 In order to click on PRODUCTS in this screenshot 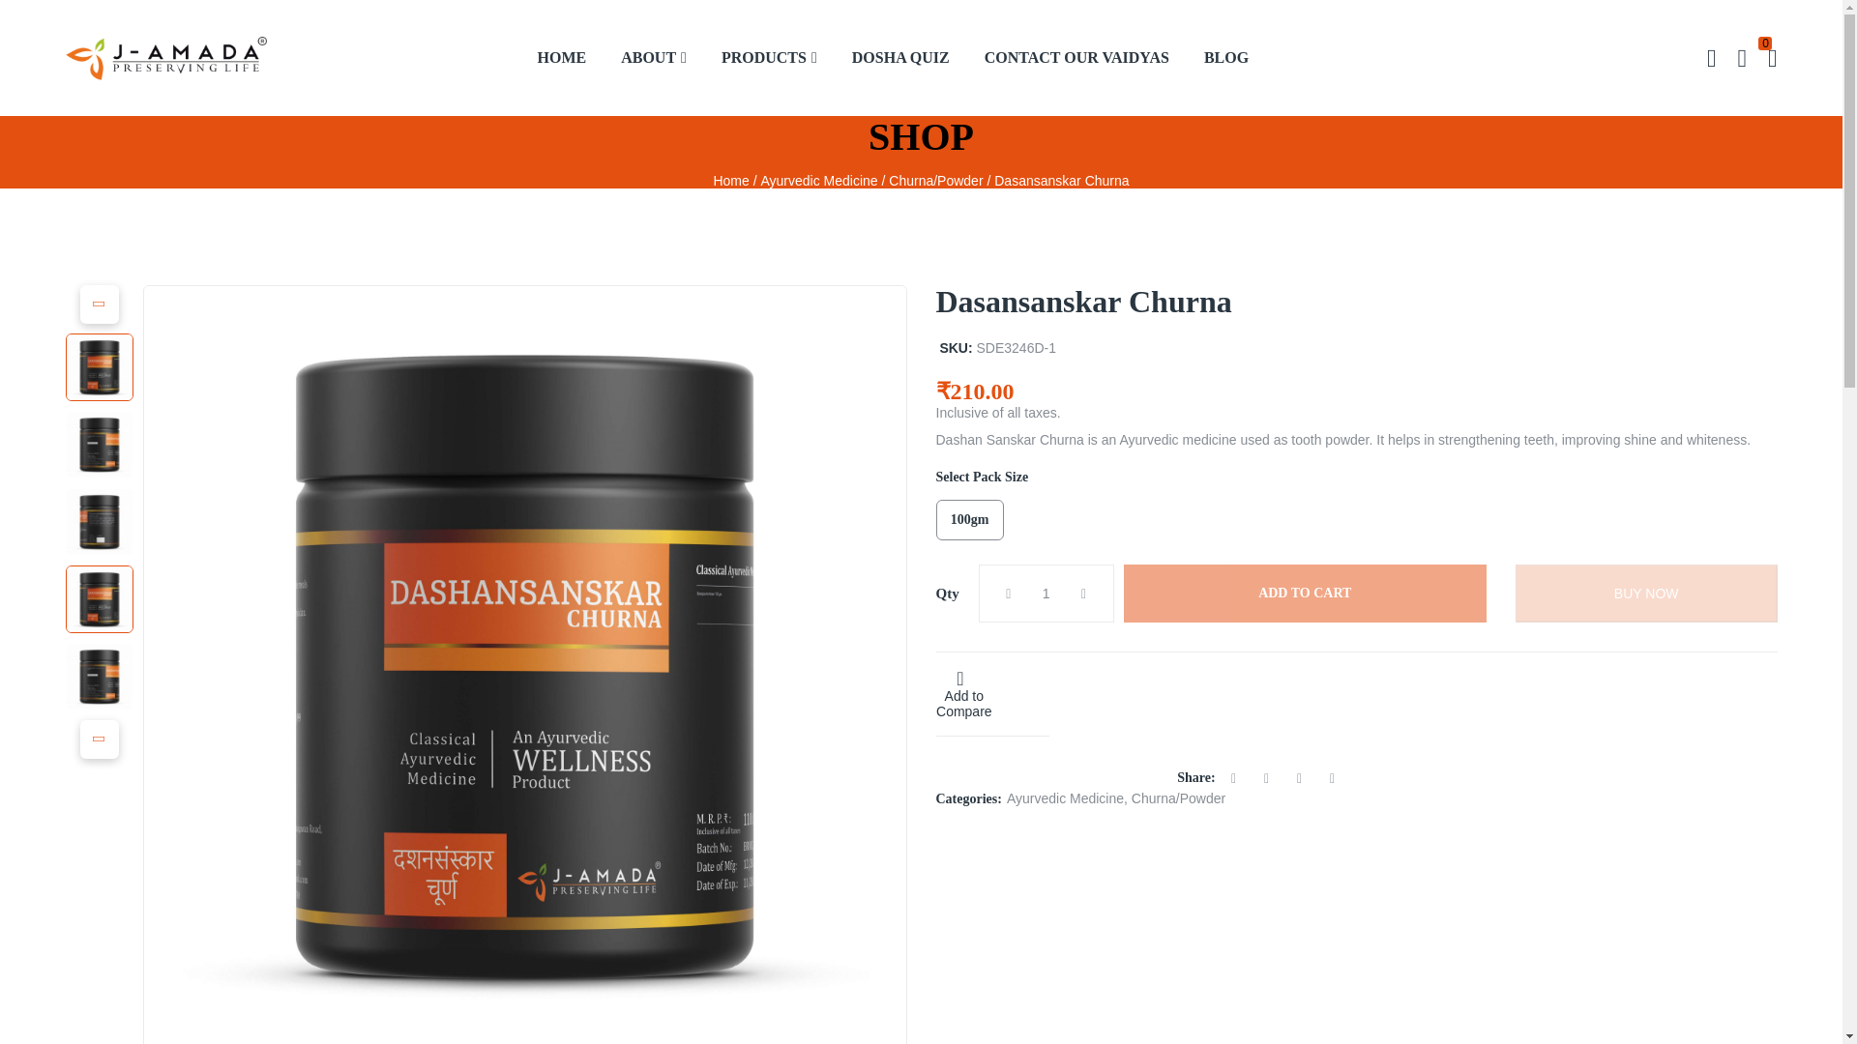, I will do `click(768, 58)`.